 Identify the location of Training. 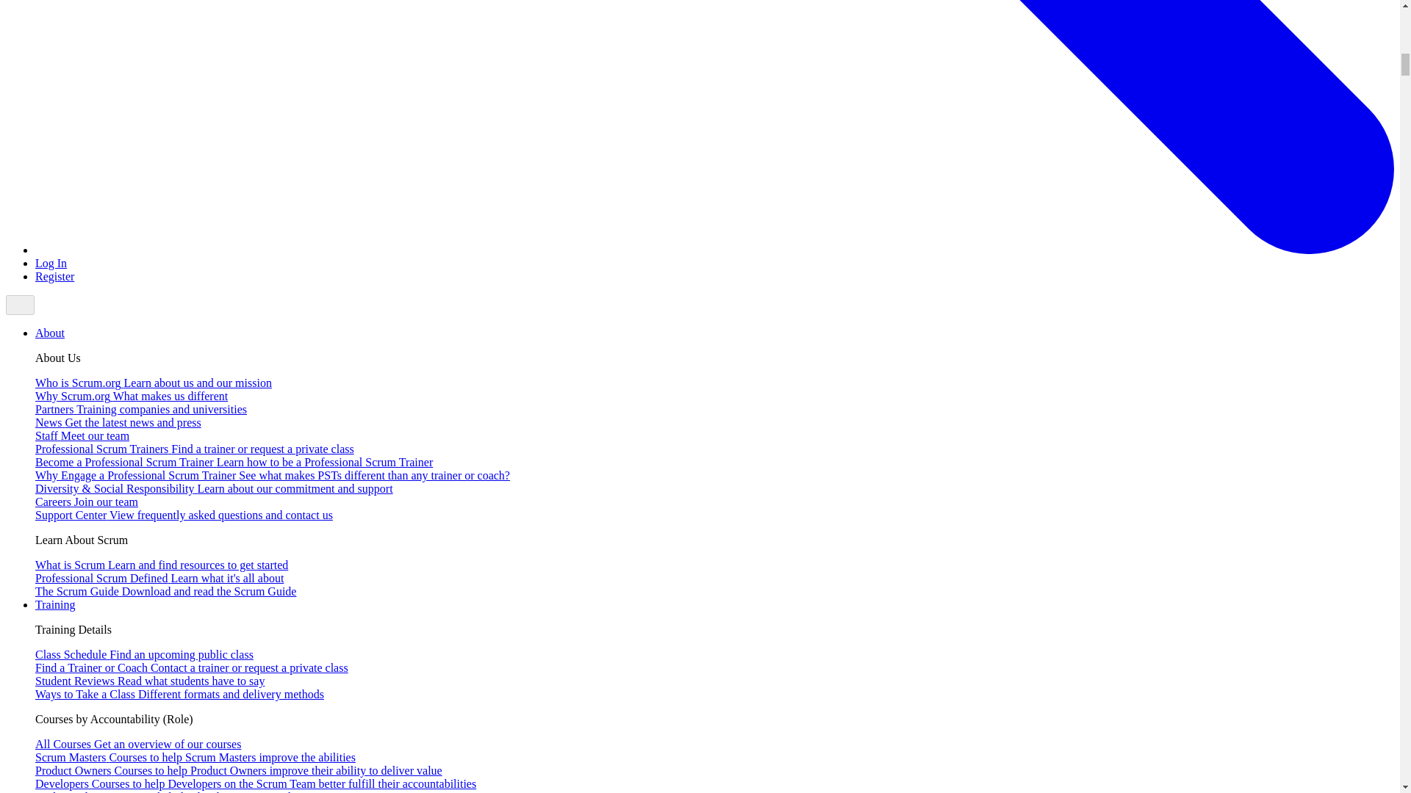
(56, 604).